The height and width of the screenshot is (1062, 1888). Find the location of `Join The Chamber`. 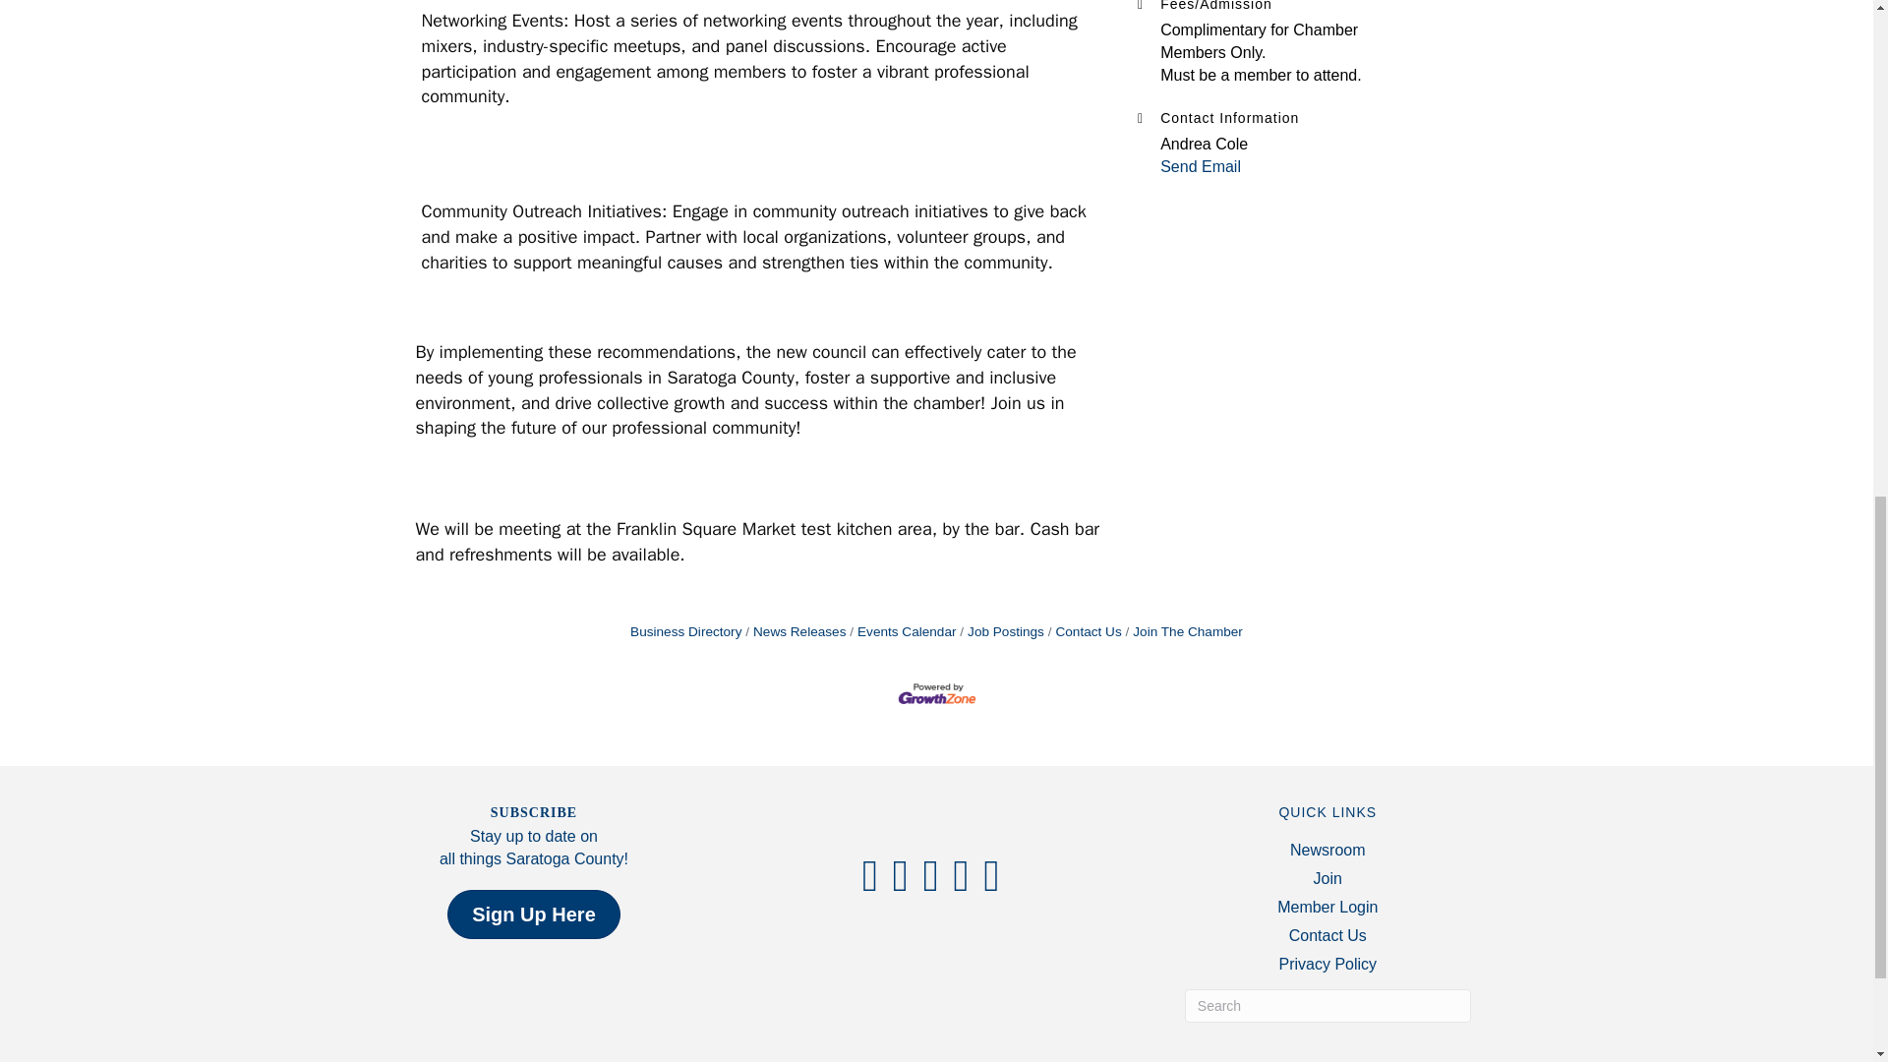

Join The Chamber is located at coordinates (1184, 631).